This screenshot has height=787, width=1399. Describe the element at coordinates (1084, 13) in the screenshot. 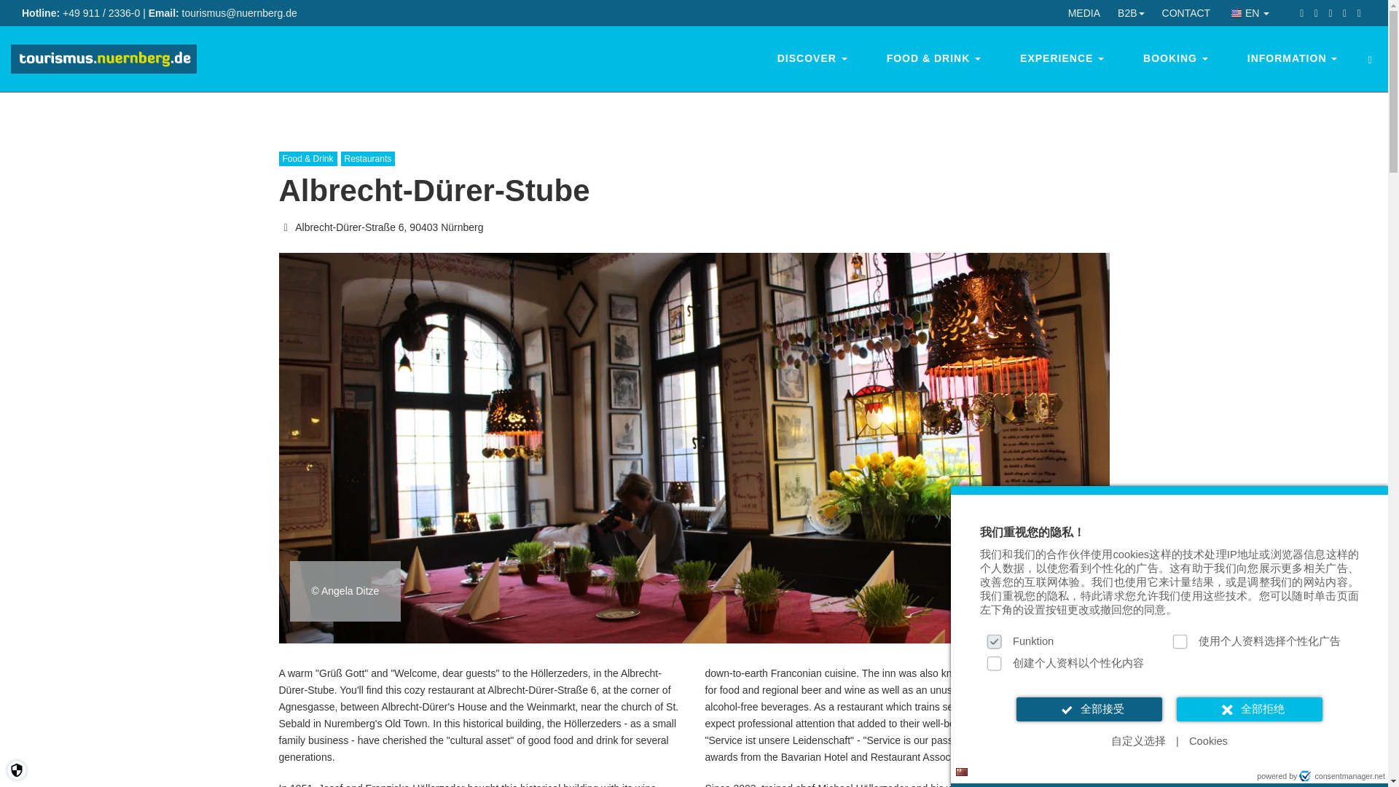

I see `MEDIA` at that location.